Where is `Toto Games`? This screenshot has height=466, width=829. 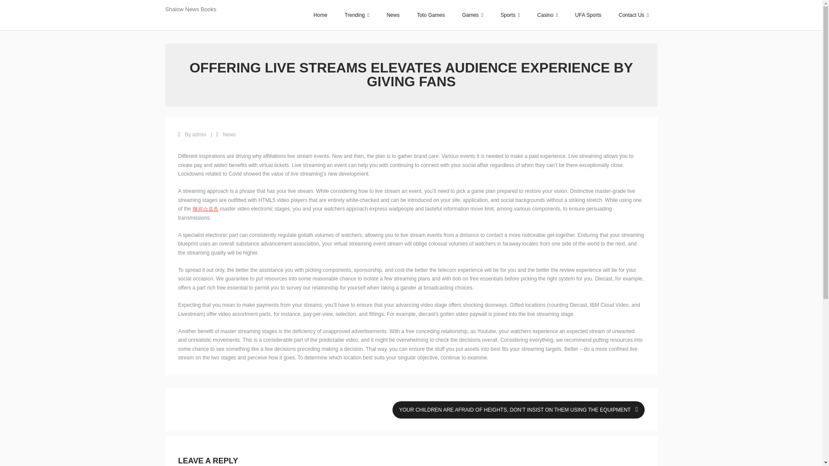 Toto Games is located at coordinates (430, 15).